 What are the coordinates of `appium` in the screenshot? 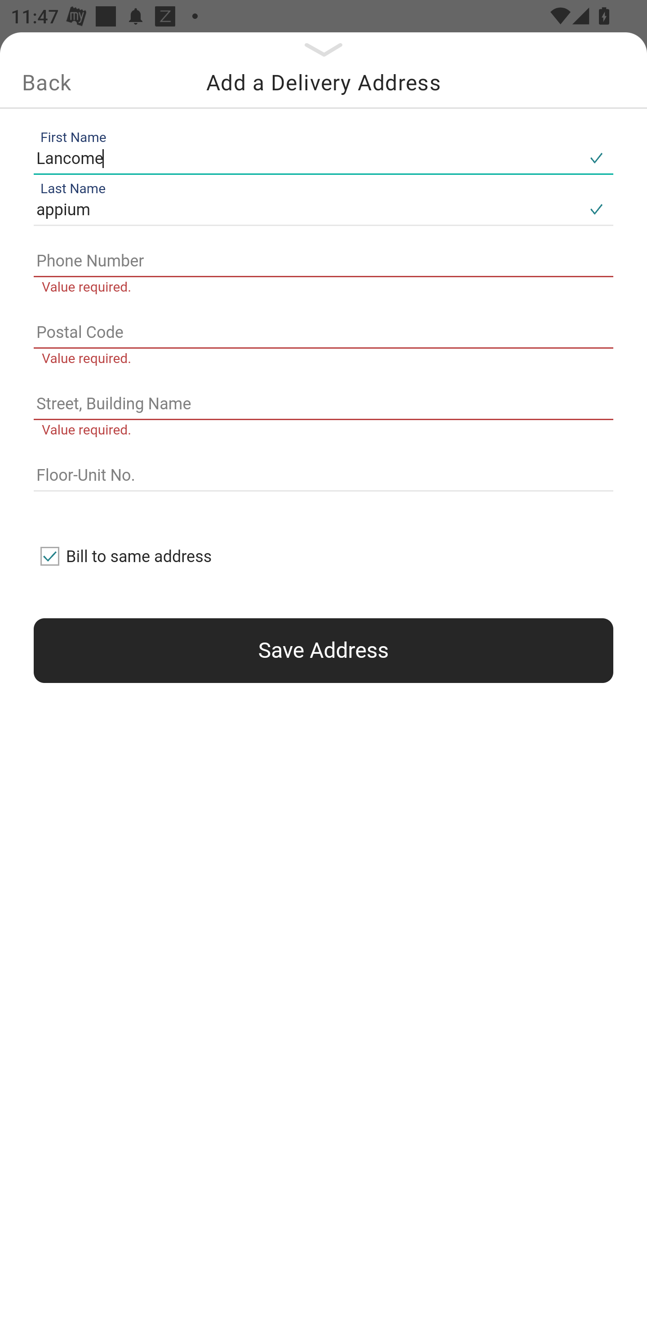 It's located at (306, 210).